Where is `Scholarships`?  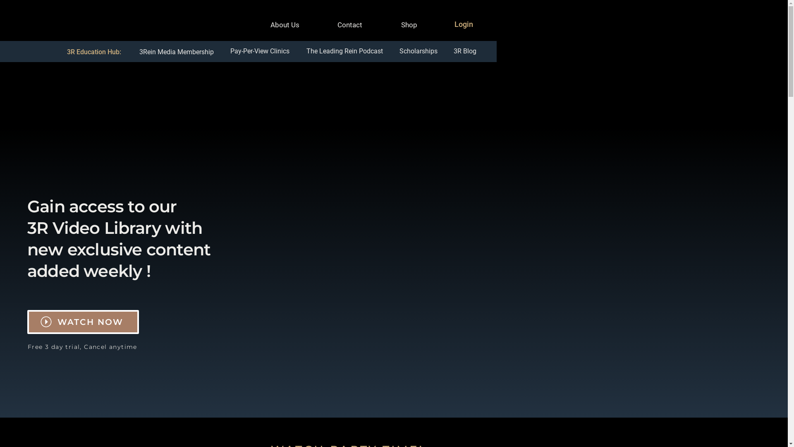
Scholarships is located at coordinates (419, 51).